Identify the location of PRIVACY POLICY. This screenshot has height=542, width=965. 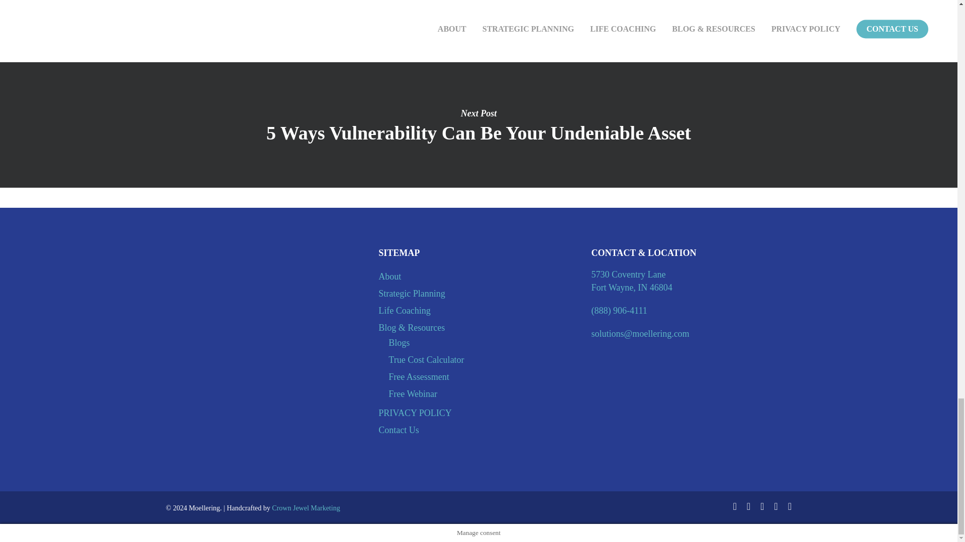
(478, 413).